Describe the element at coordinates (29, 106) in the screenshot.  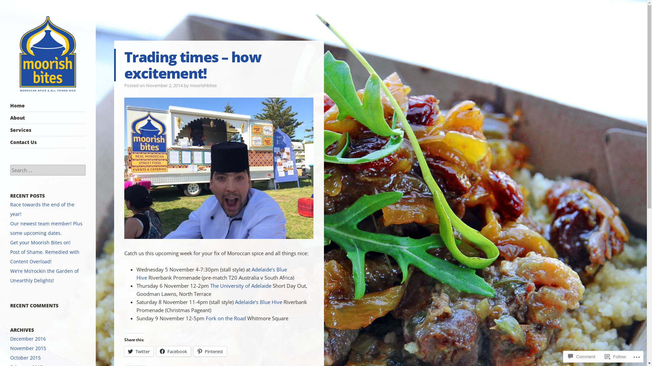
I see `Skip to content` at that location.